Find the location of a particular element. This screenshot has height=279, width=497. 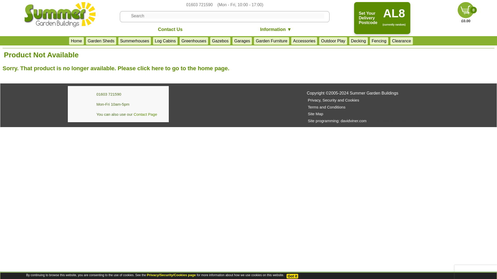

davidviner.com is located at coordinates (337, 121).